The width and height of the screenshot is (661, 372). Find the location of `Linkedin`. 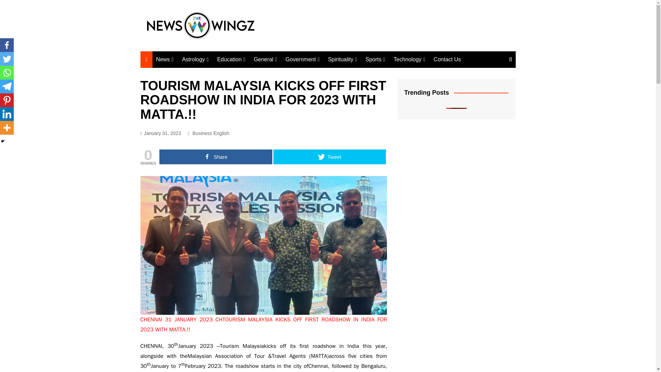

Linkedin is located at coordinates (7, 114).